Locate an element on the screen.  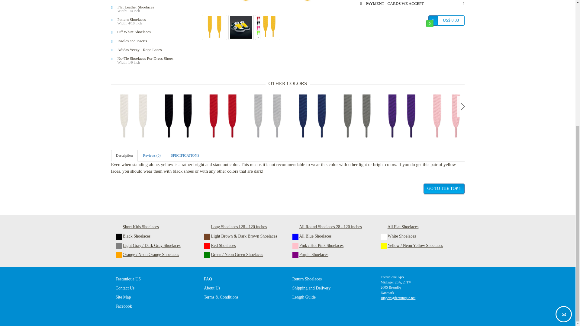
Super wide light gray shoelaces is located at coordinates (268, 117).